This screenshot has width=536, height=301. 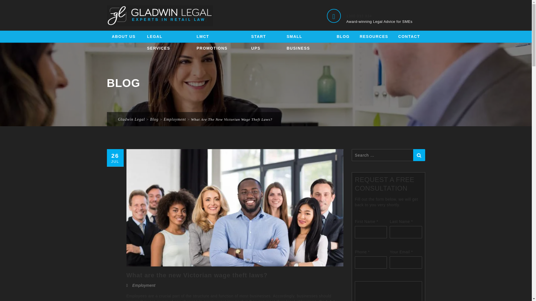 What do you see at coordinates (307, 35) in the screenshot?
I see `SMALL BUSINESS` at bounding box center [307, 35].